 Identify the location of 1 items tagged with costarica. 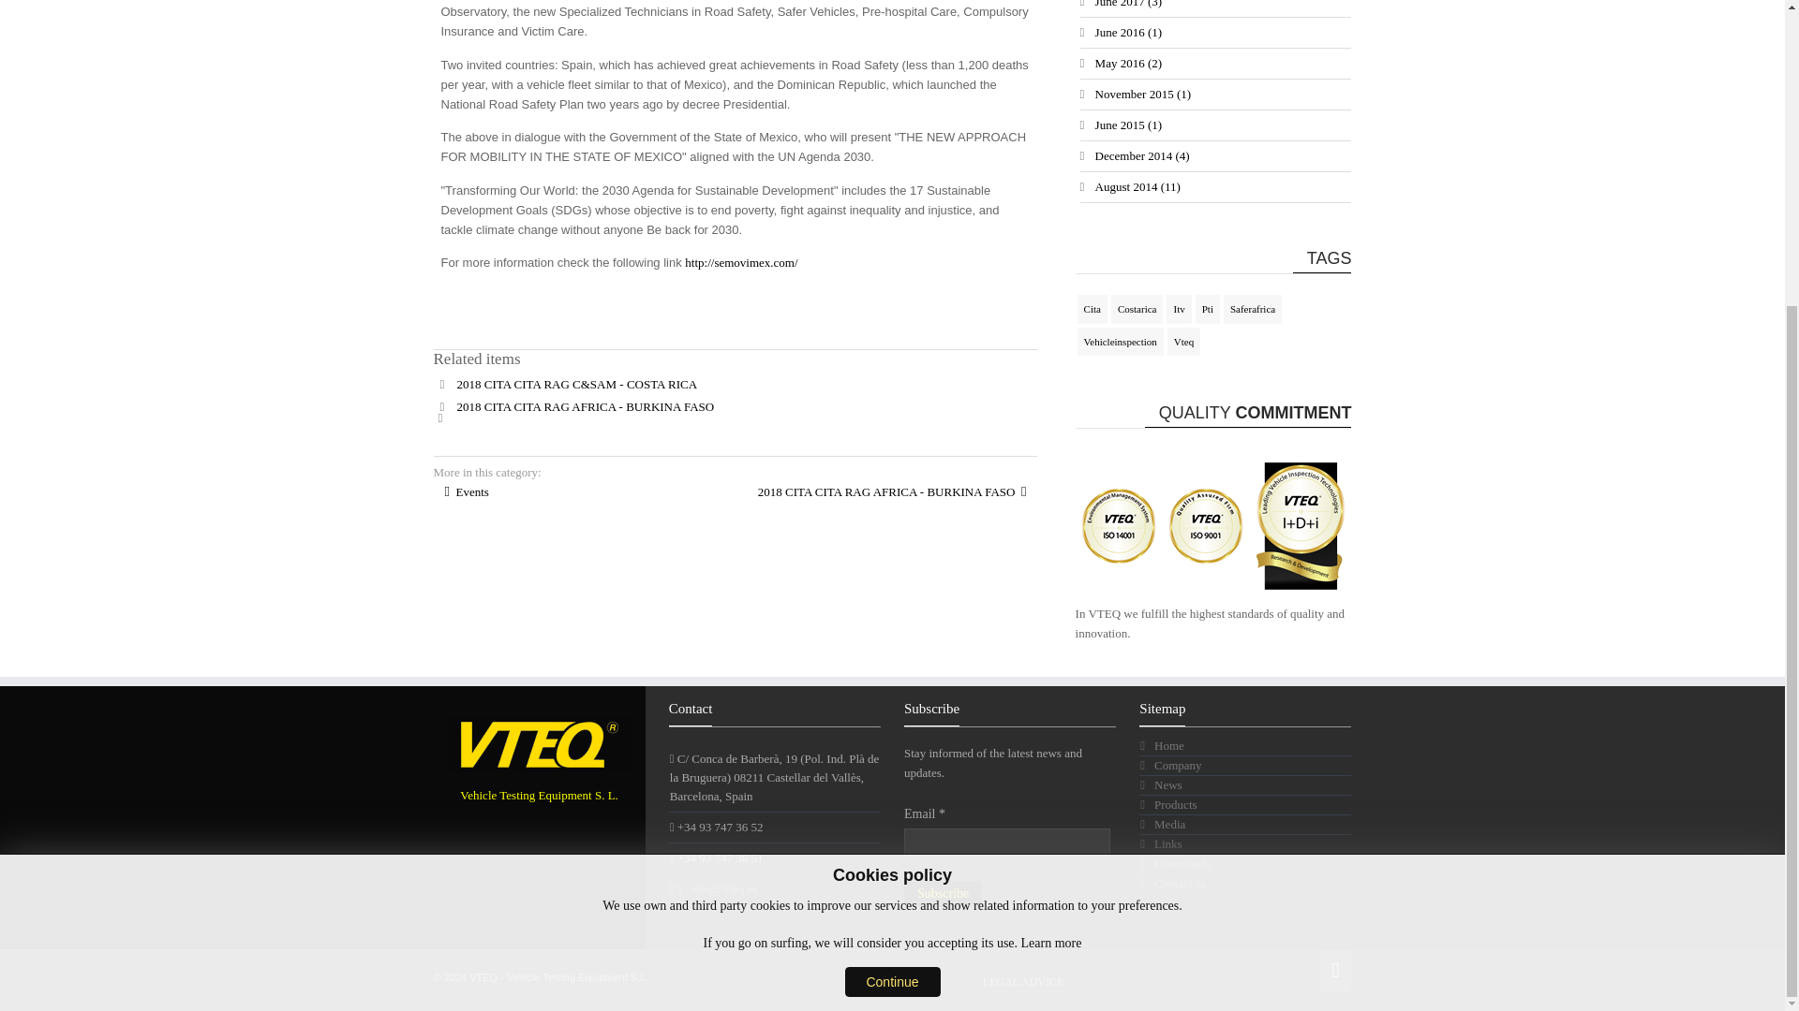
(1137, 309).